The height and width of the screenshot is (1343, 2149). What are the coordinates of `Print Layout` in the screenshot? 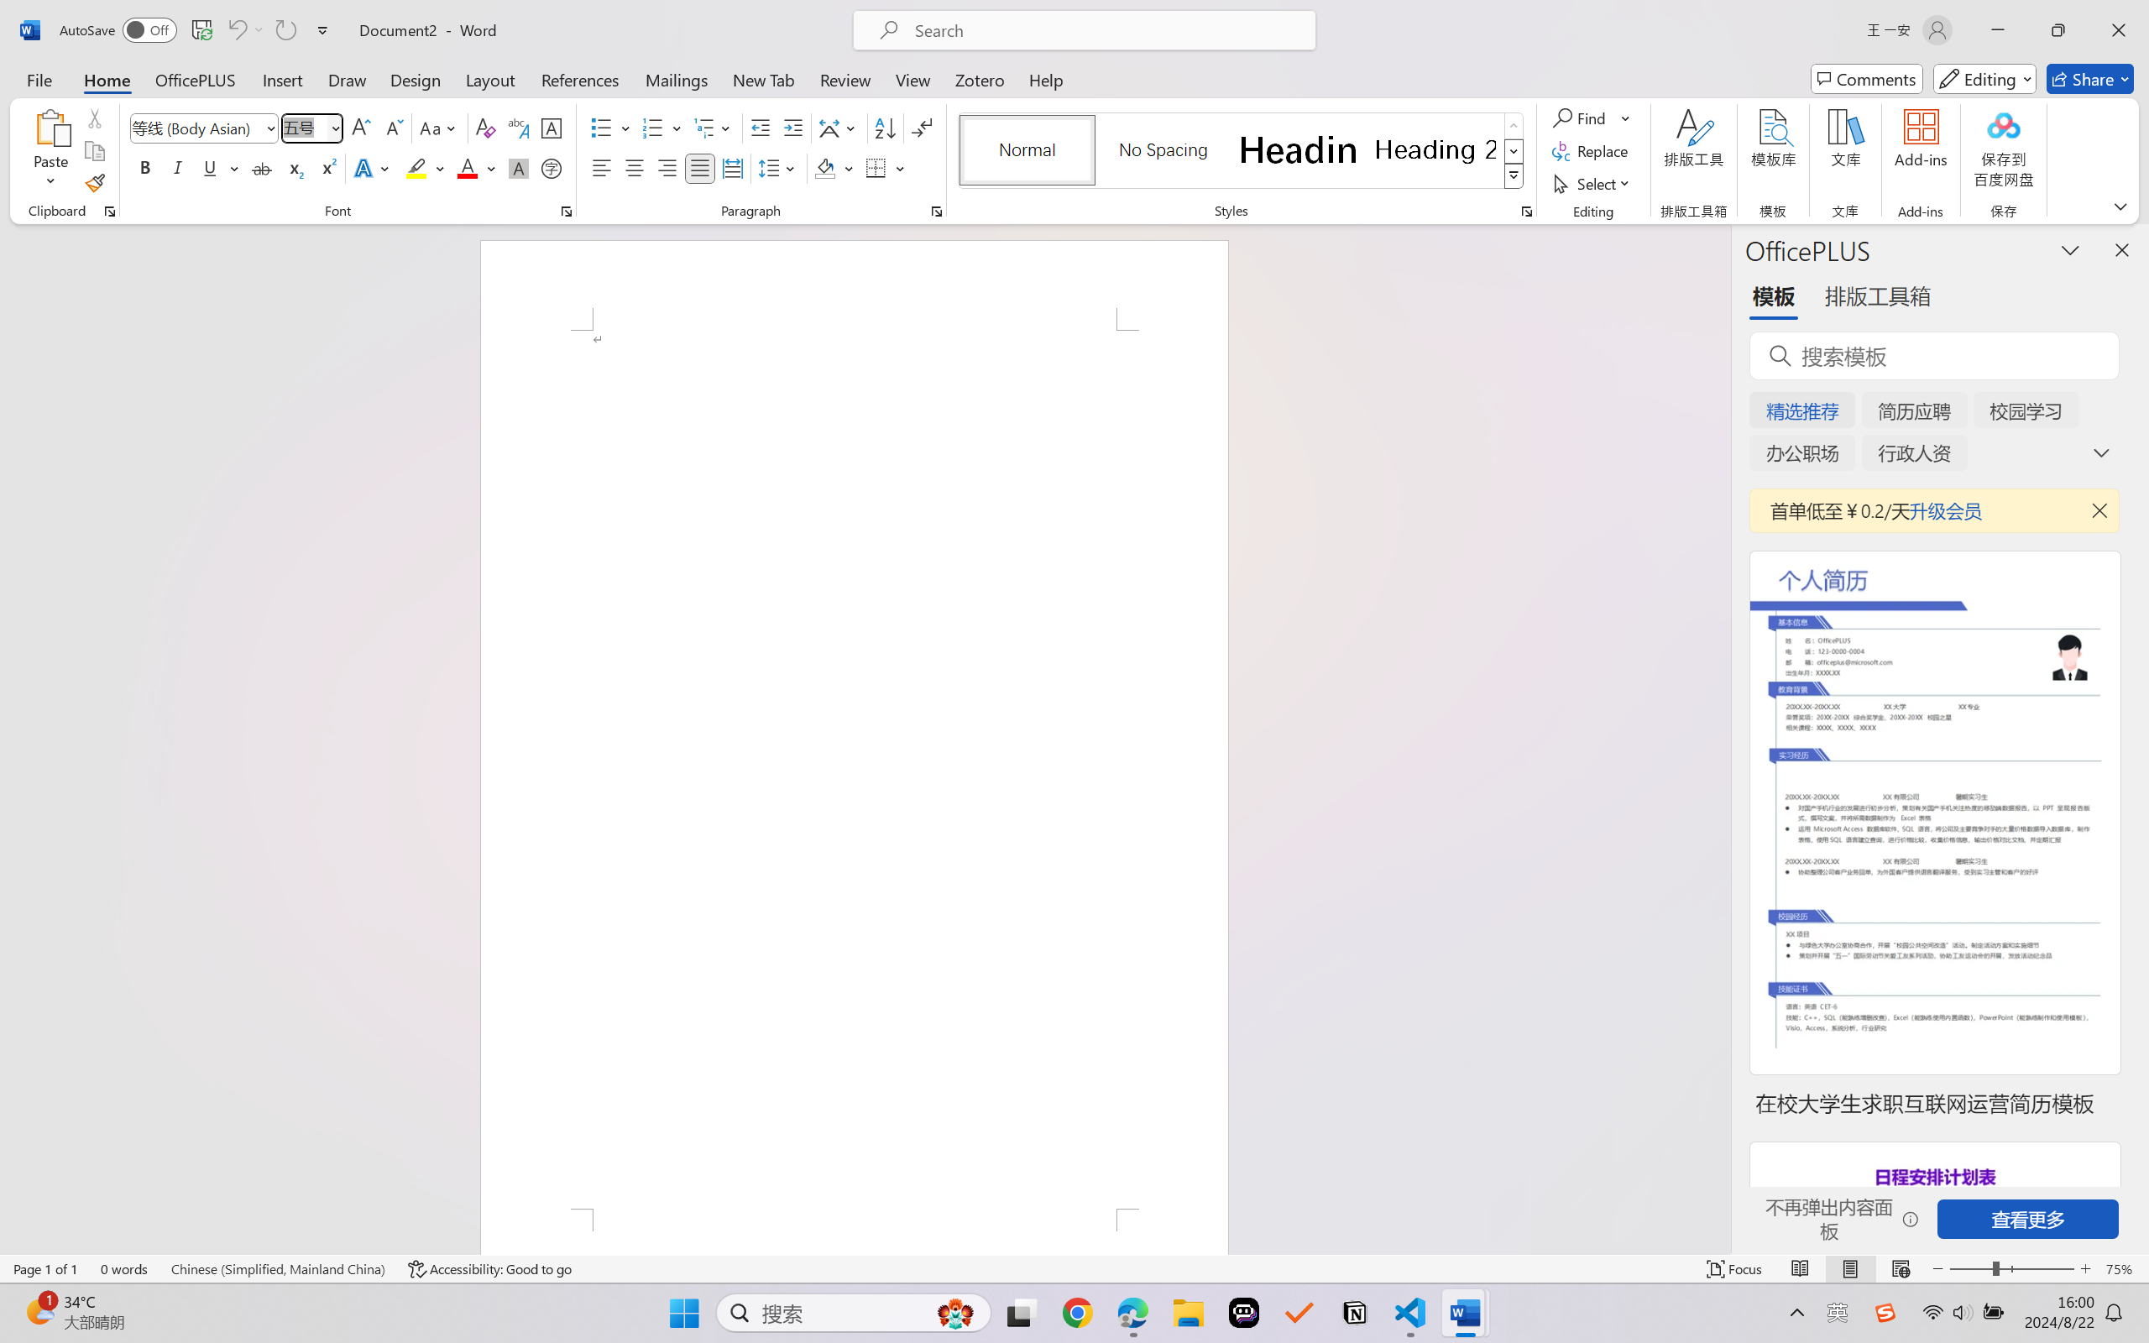 It's located at (1851, 1269).